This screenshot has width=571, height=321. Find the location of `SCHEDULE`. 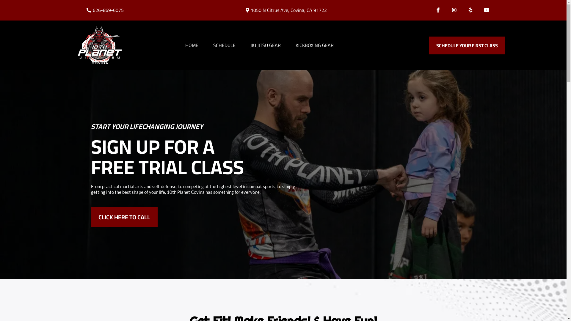

SCHEDULE is located at coordinates (224, 45).